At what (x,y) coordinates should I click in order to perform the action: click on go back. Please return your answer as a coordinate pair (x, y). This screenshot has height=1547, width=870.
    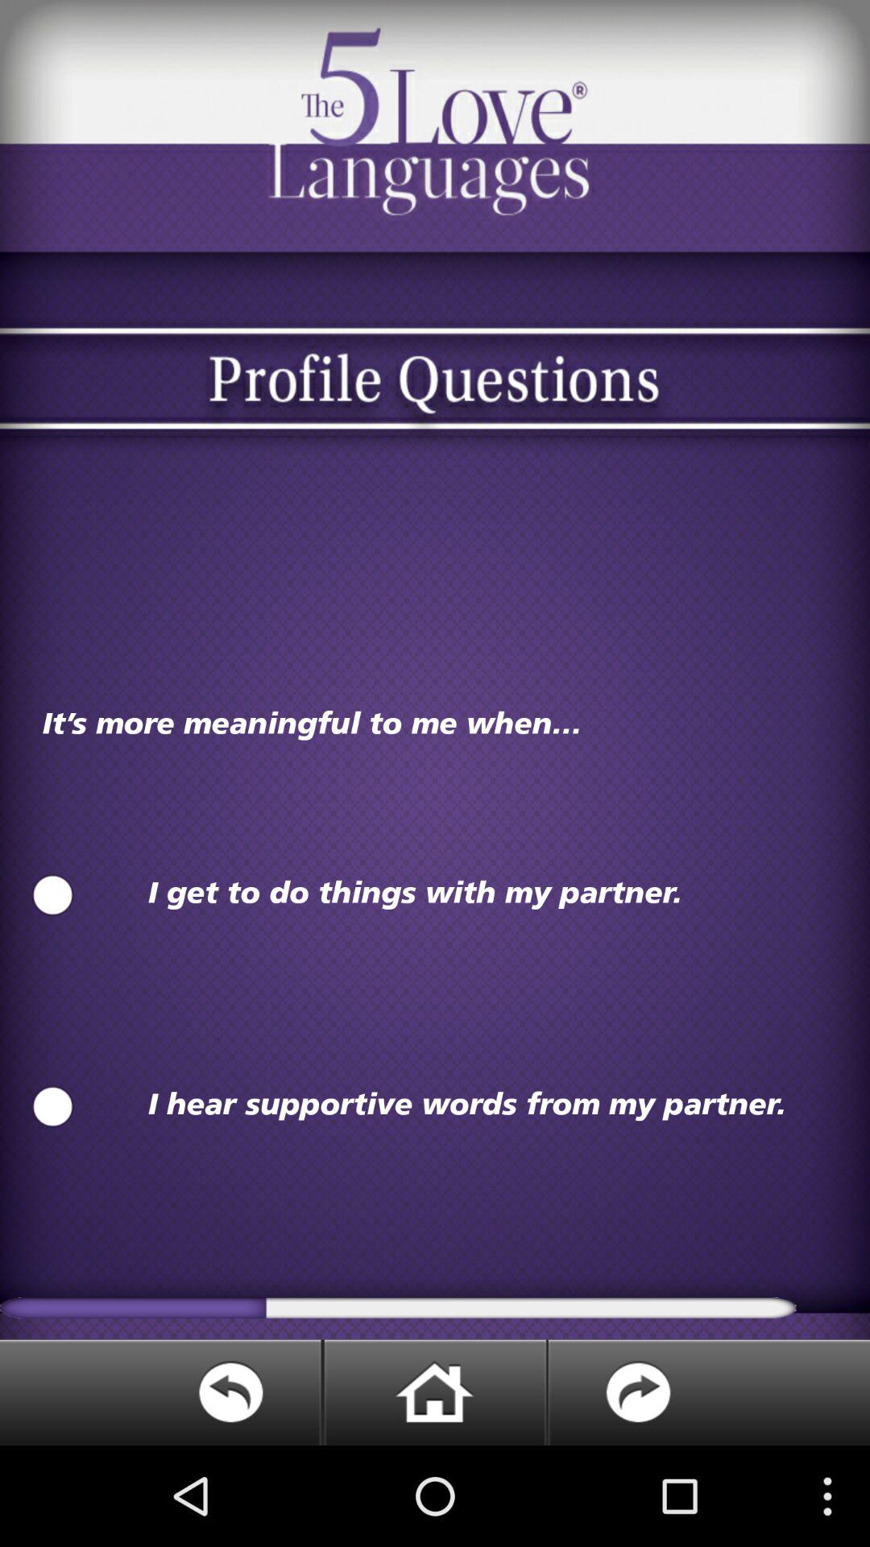
    Looking at the image, I should click on (161, 1392).